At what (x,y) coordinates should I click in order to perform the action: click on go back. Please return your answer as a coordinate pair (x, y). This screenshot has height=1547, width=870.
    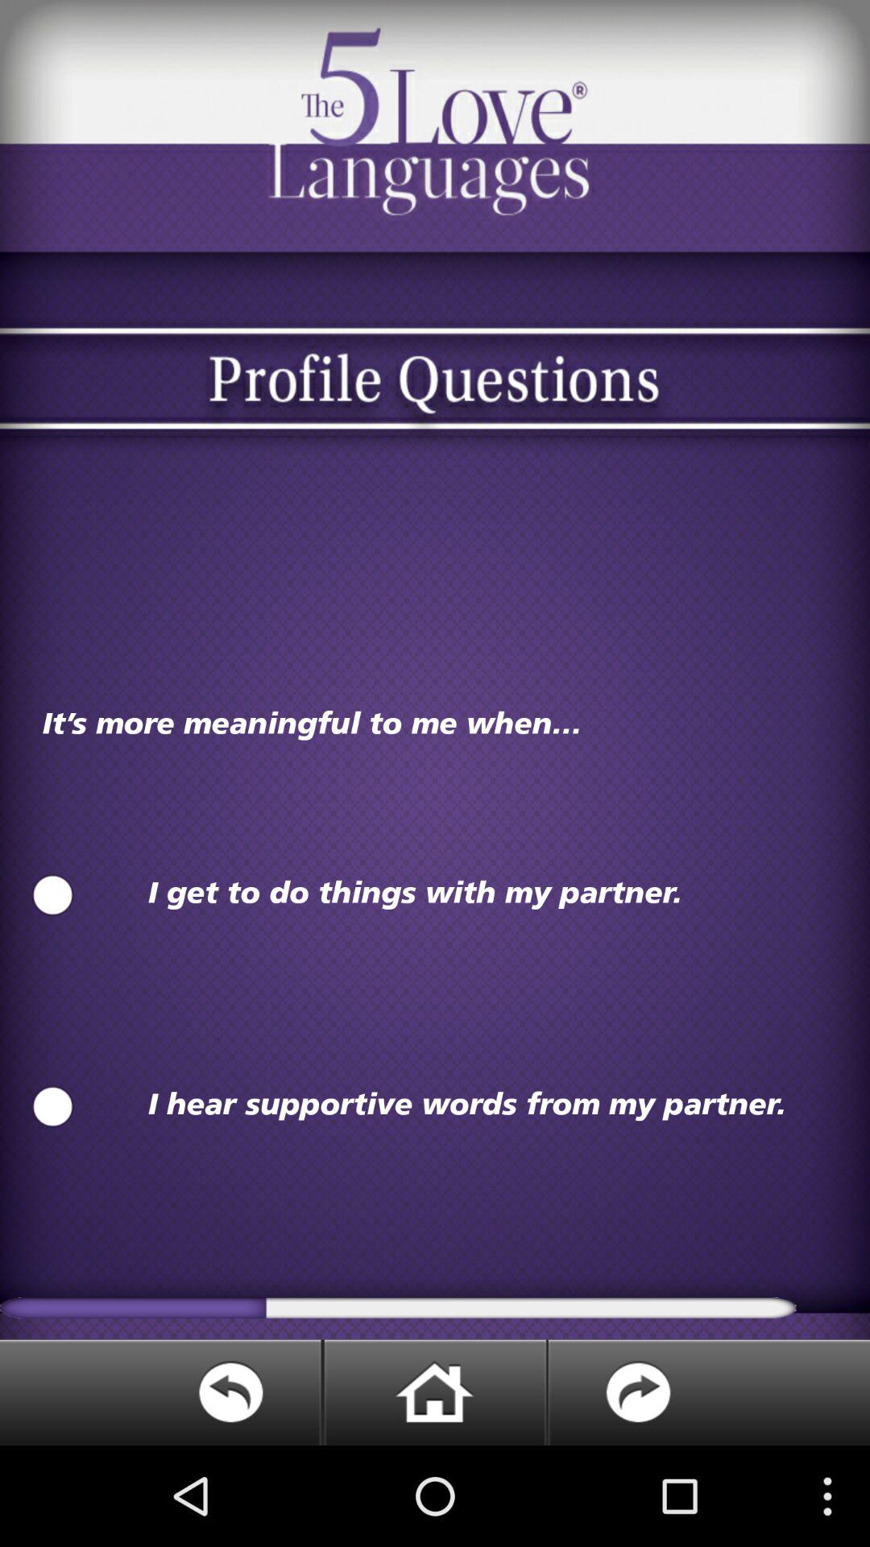
    Looking at the image, I should click on (161, 1392).